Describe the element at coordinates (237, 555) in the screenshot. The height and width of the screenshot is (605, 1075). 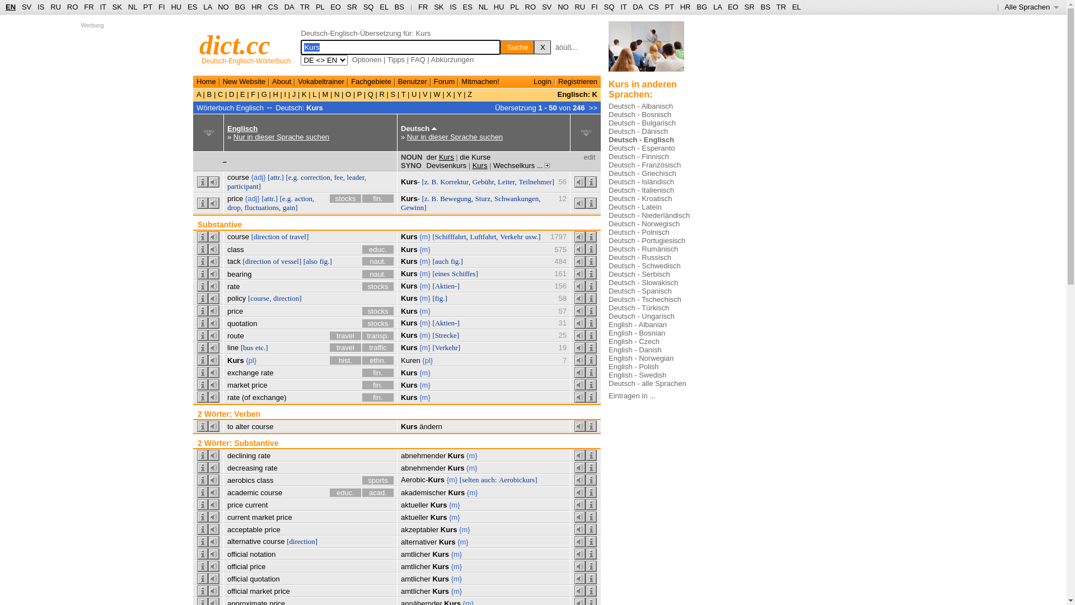
I see `official` at that location.